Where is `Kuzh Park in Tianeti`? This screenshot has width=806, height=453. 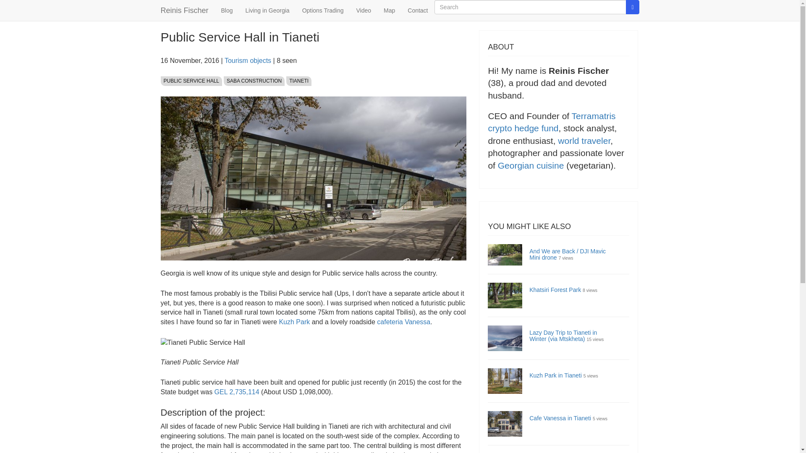
Kuzh Park in Tianeti is located at coordinates (556, 375).